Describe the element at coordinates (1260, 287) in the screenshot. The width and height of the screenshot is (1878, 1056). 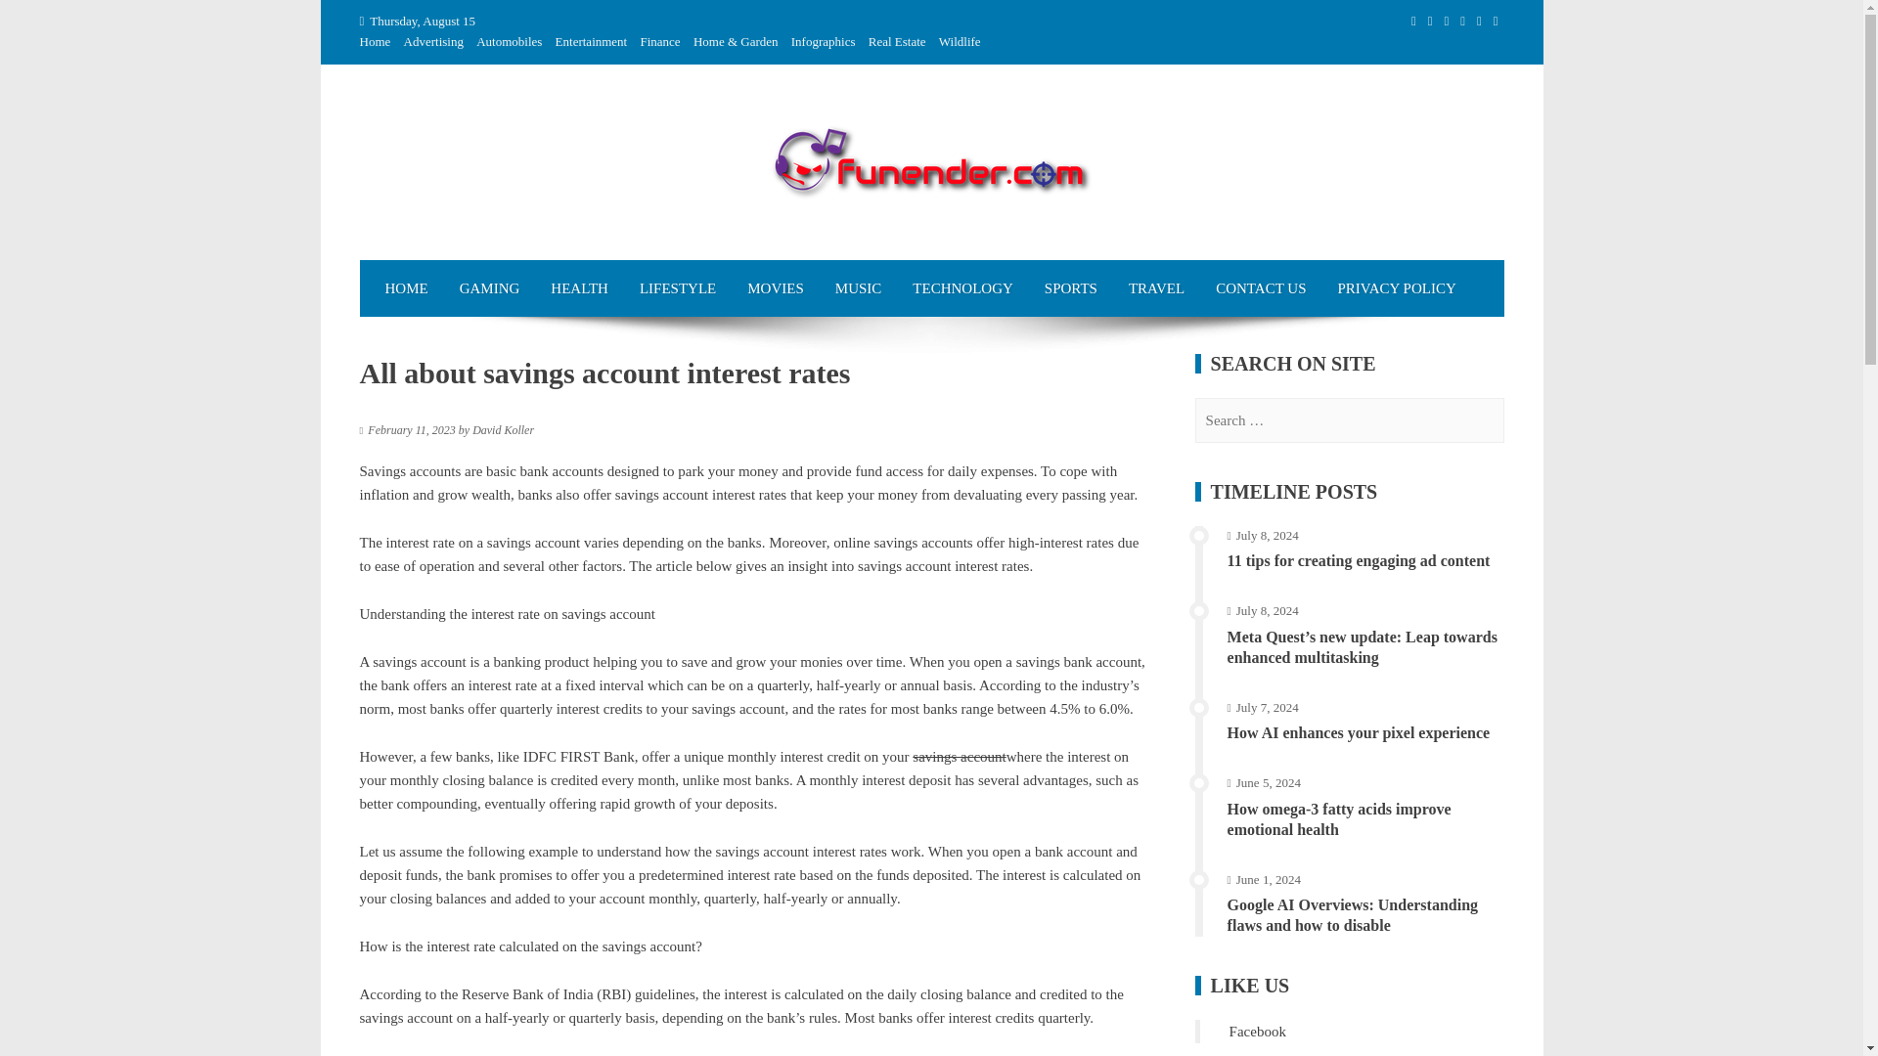
I see `CONTACT US` at that location.